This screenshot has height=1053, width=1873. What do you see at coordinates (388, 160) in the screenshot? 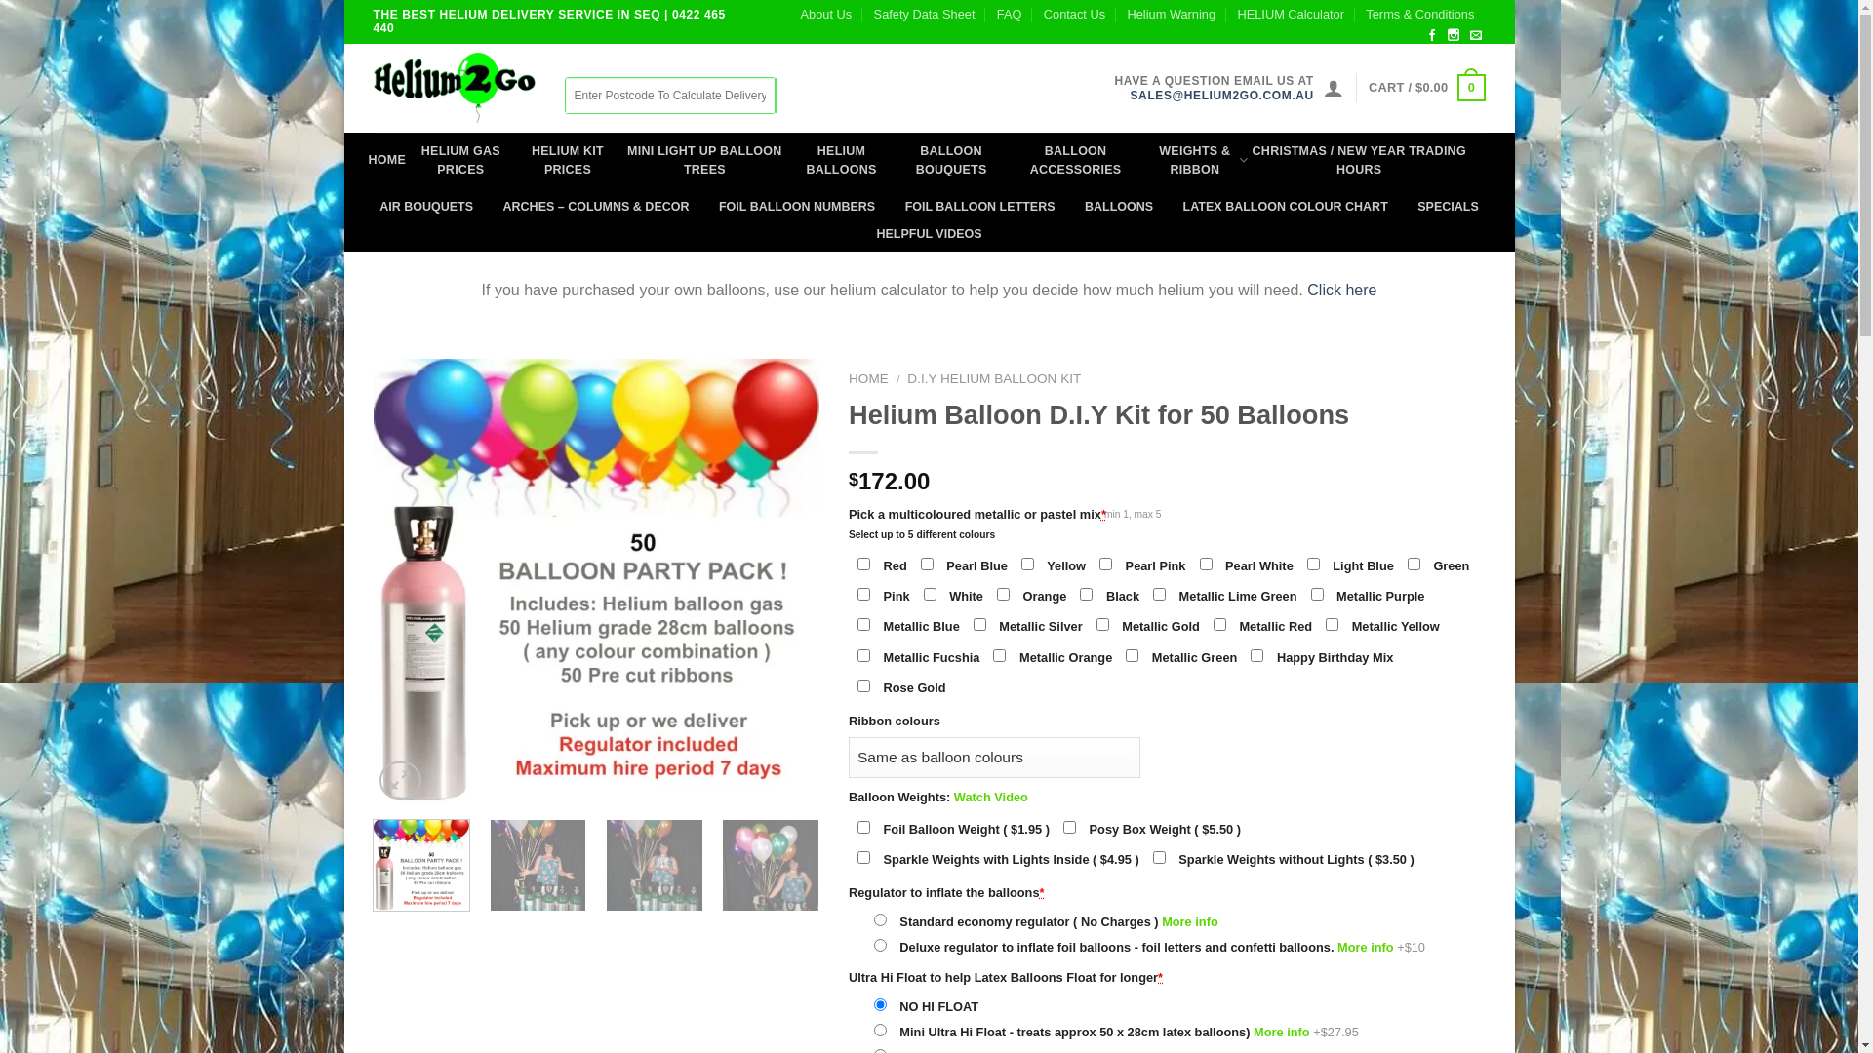
I see `HOME` at bounding box center [388, 160].